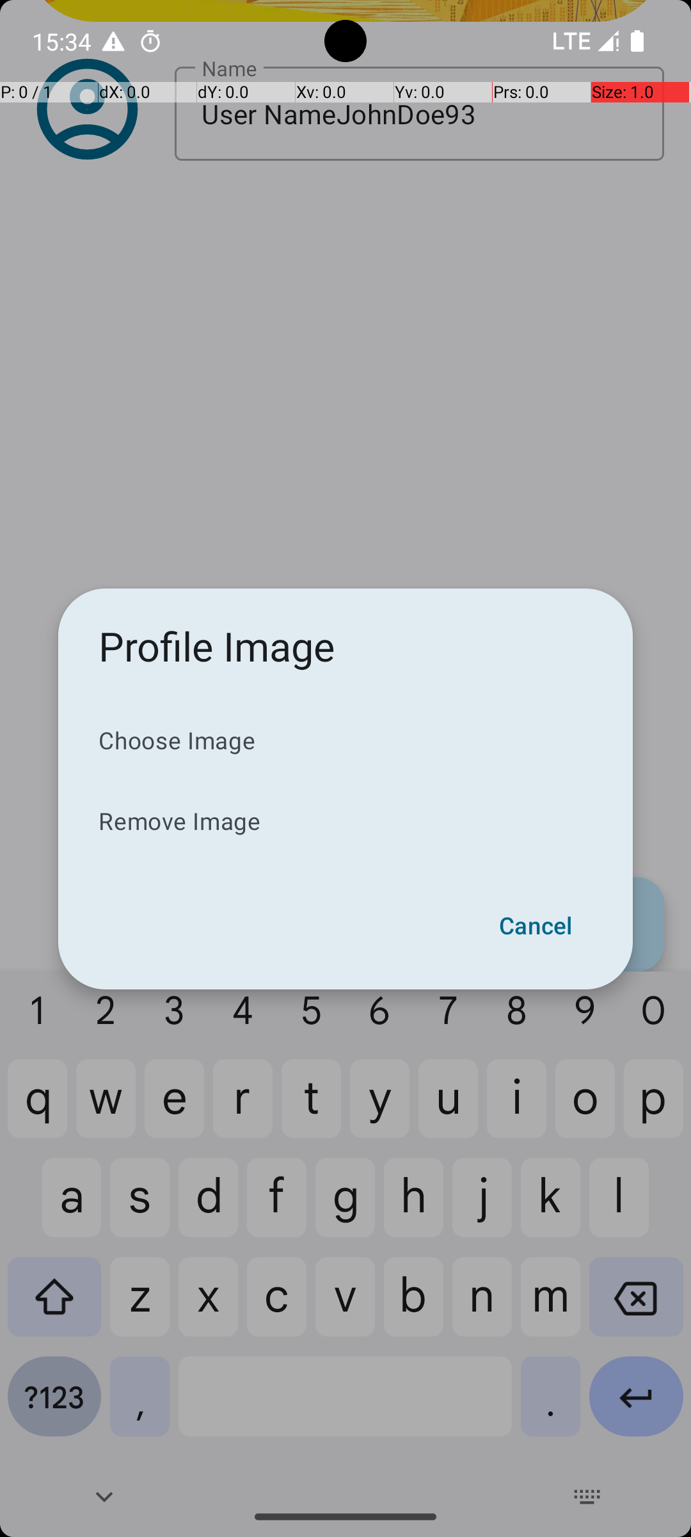 The image size is (691, 1537). I want to click on Choose Image, so click(345, 740).